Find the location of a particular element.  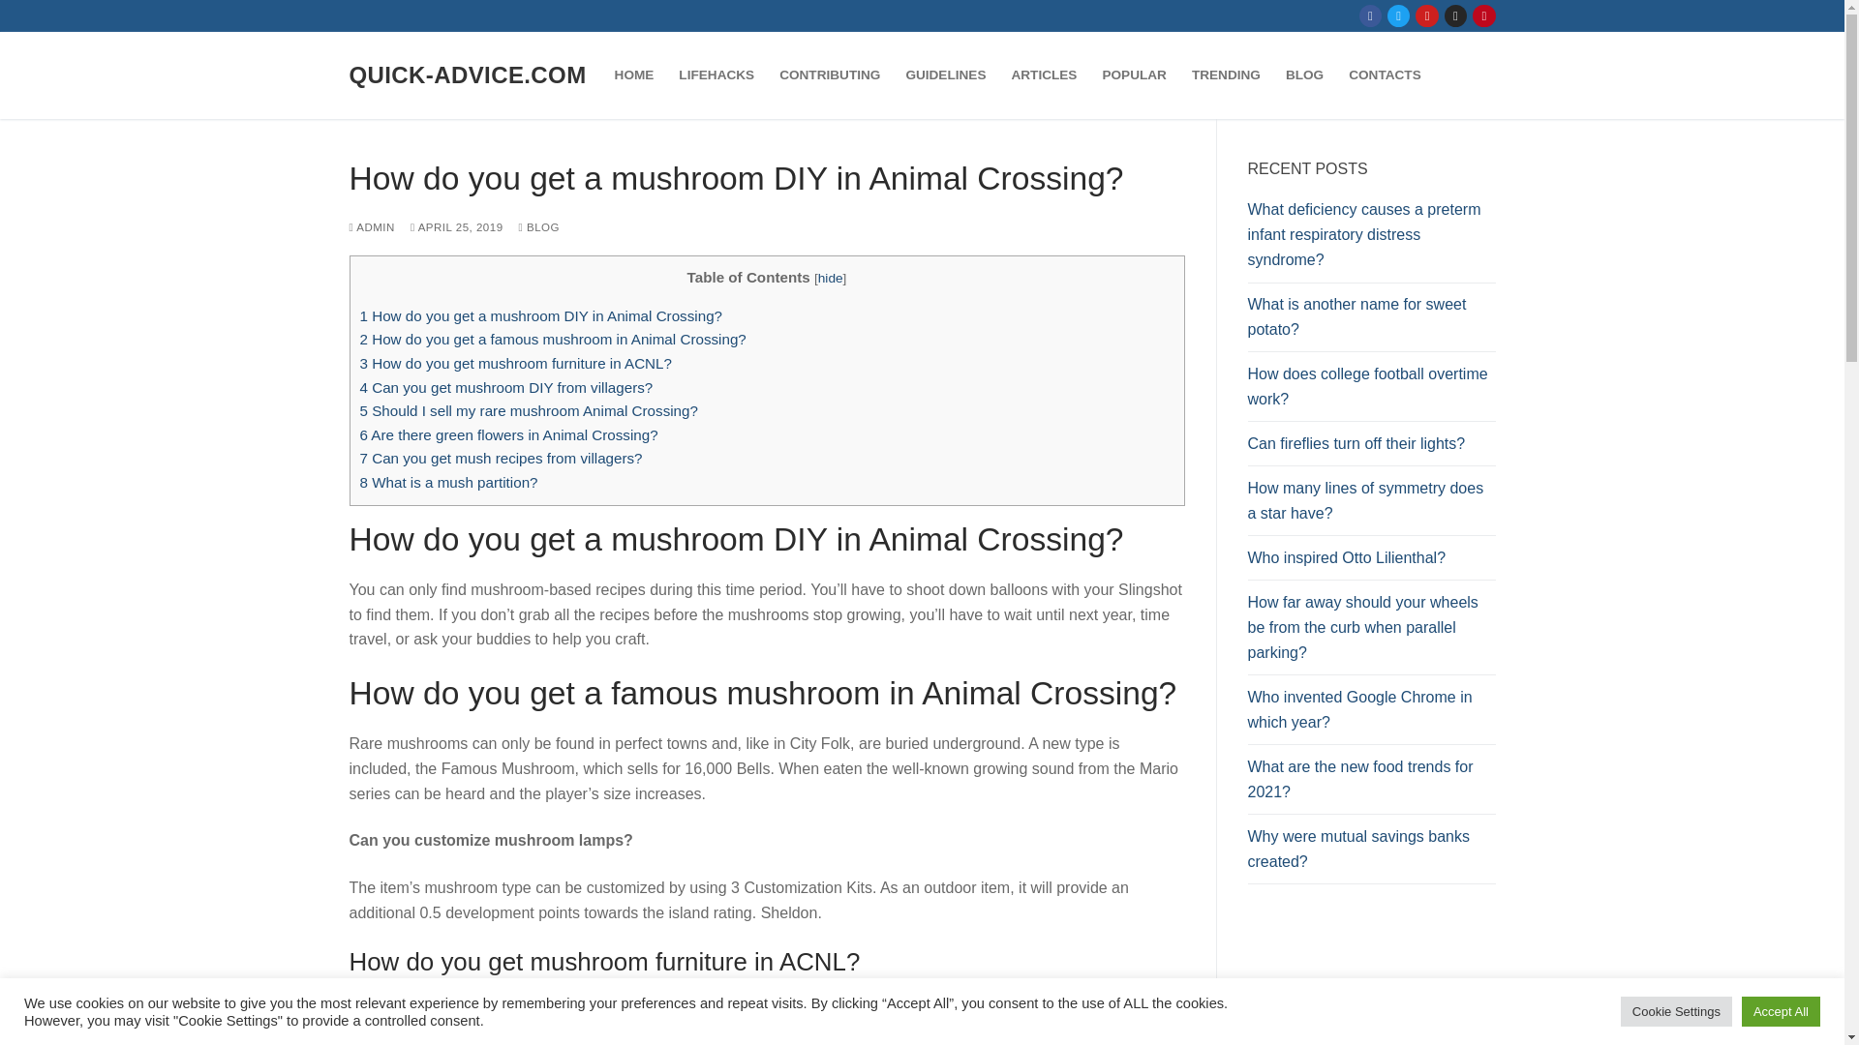

QUICK-ADVICE.COM is located at coordinates (467, 74).